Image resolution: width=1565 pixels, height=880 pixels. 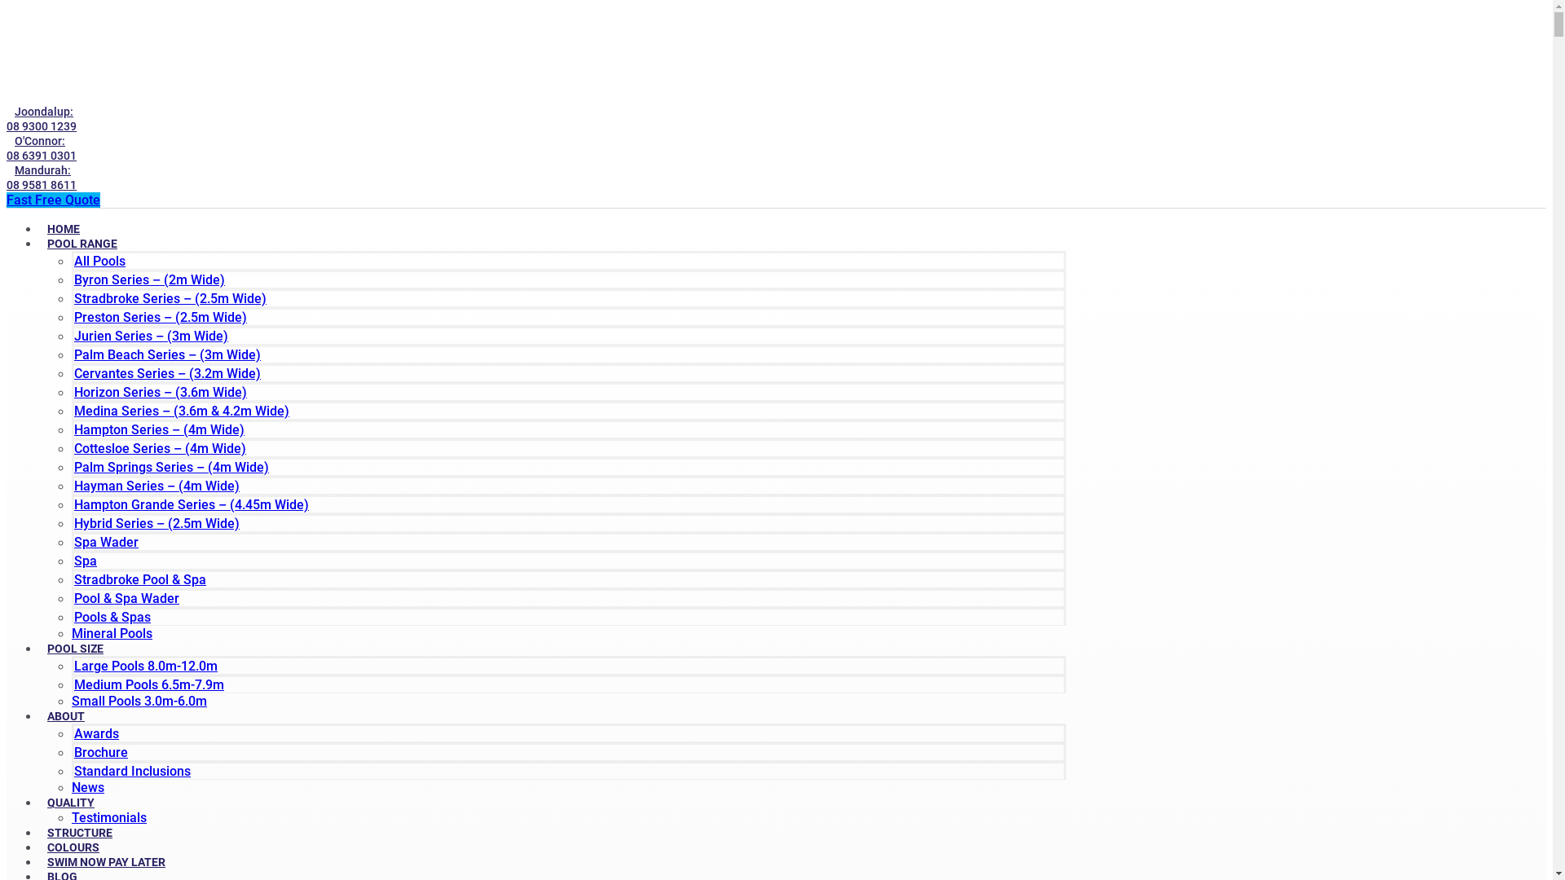 What do you see at coordinates (96, 733) in the screenshot?
I see `Awards` at bounding box center [96, 733].